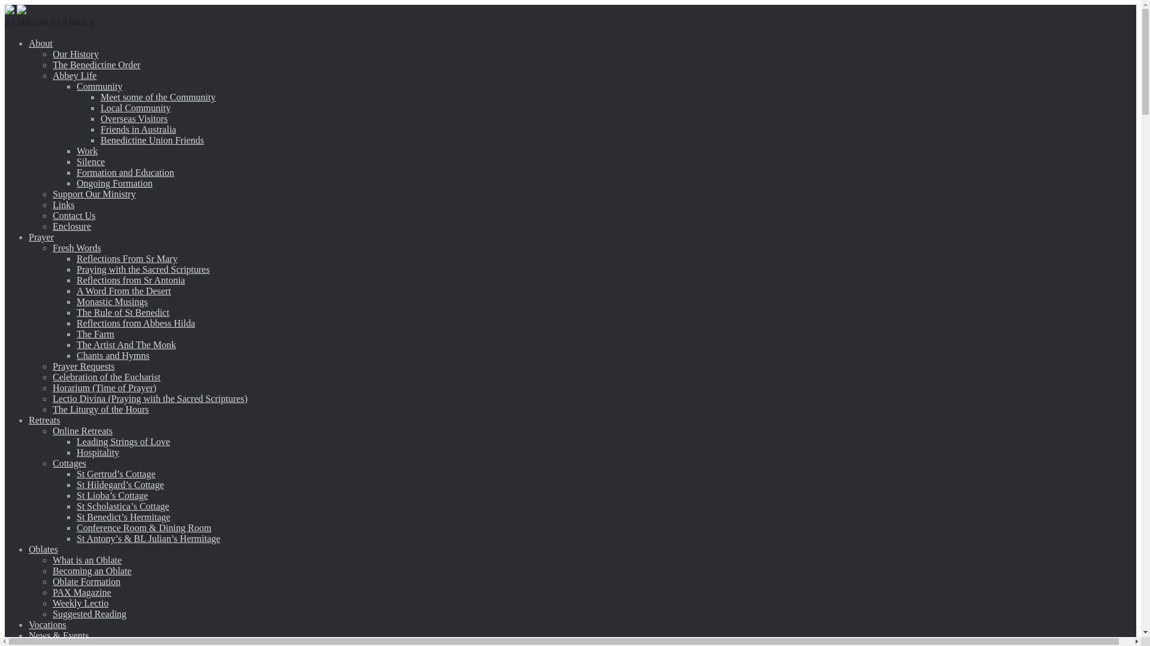 This screenshot has height=646, width=1150. What do you see at coordinates (86, 581) in the screenshot?
I see `Oblate Formation` at bounding box center [86, 581].